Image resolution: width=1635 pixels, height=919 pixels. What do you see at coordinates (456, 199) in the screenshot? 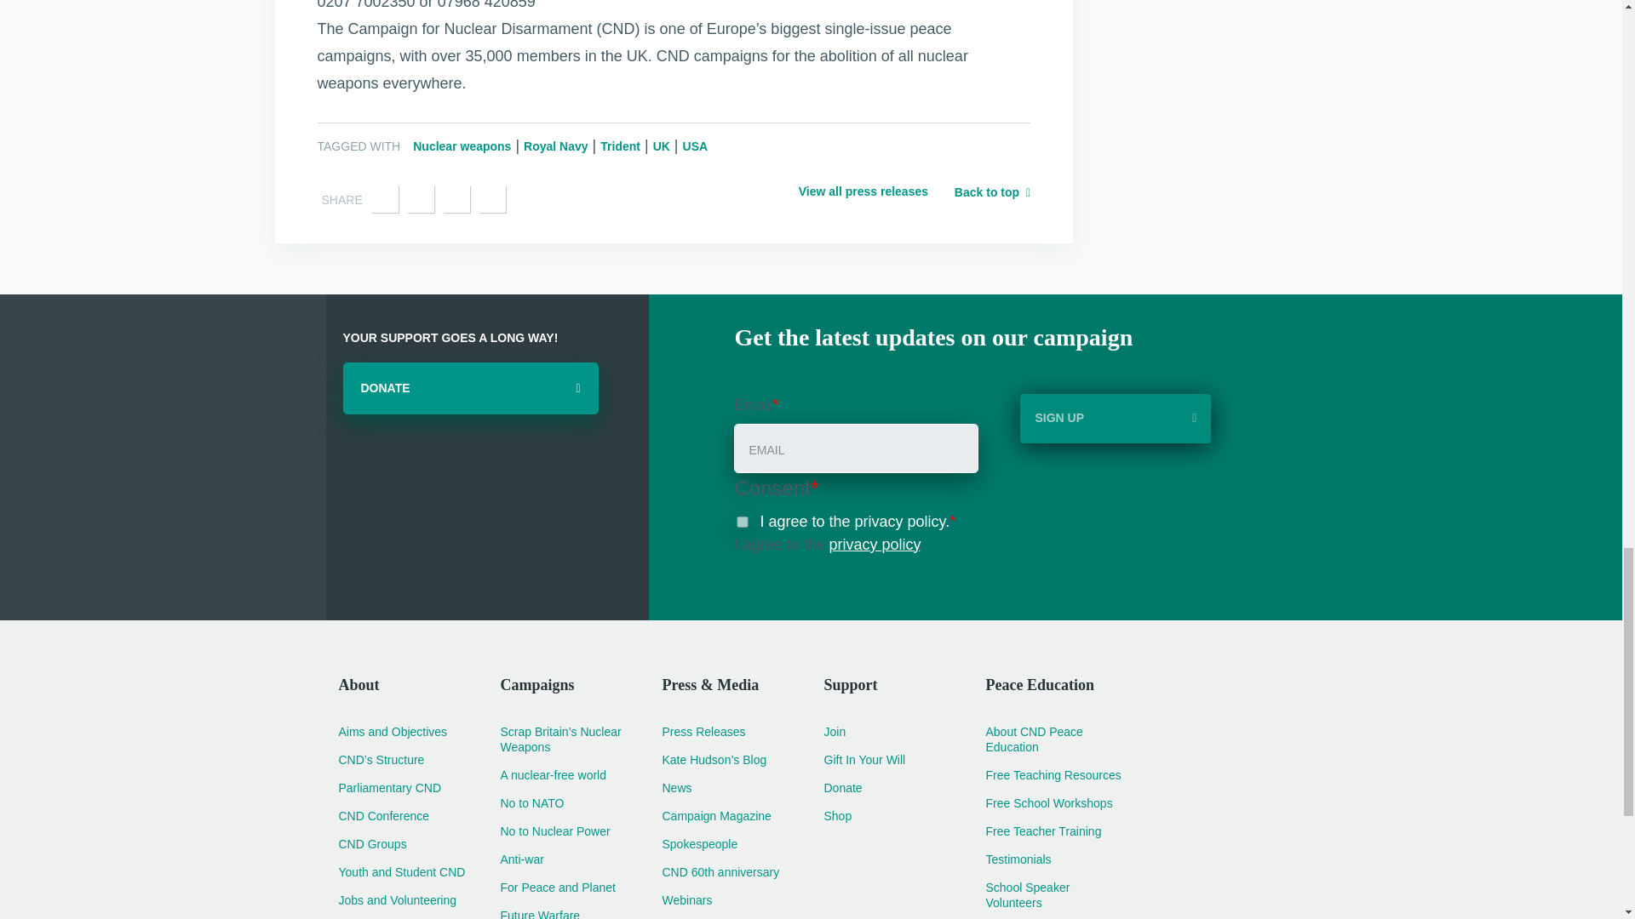
I see `Share on Linkedin` at bounding box center [456, 199].